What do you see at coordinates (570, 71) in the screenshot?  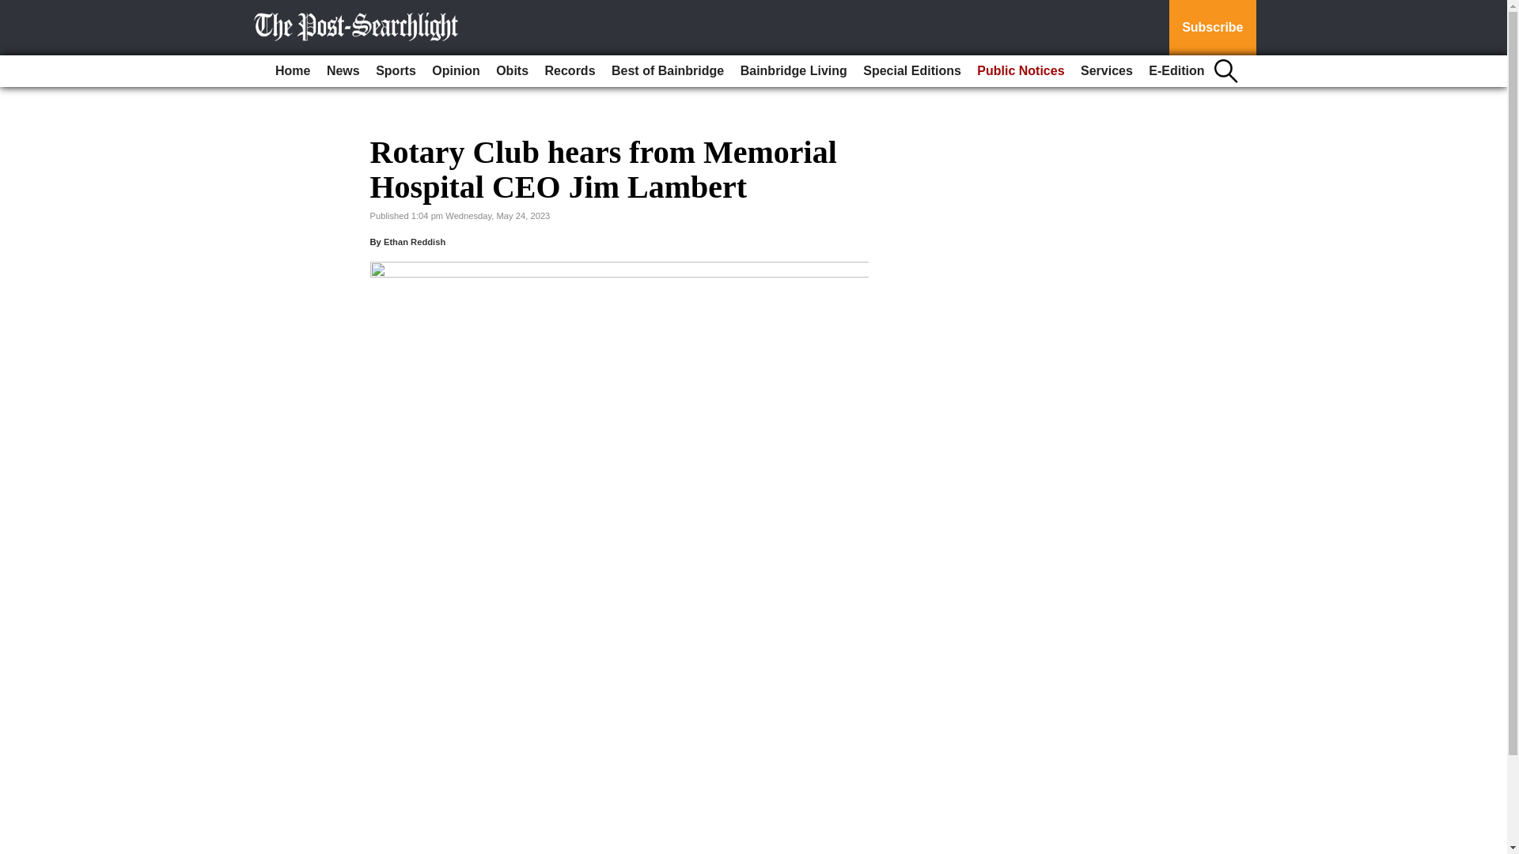 I see `Records` at bounding box center [570, 71].